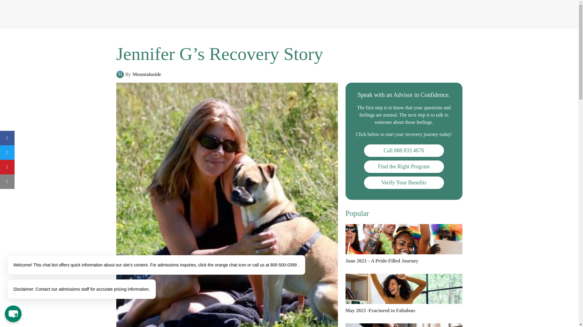 This screenshot has width=583, height=327. Describe the element at coordinates (404, 183) in the screenshot. I see `Verify Your Benefits` at that location.